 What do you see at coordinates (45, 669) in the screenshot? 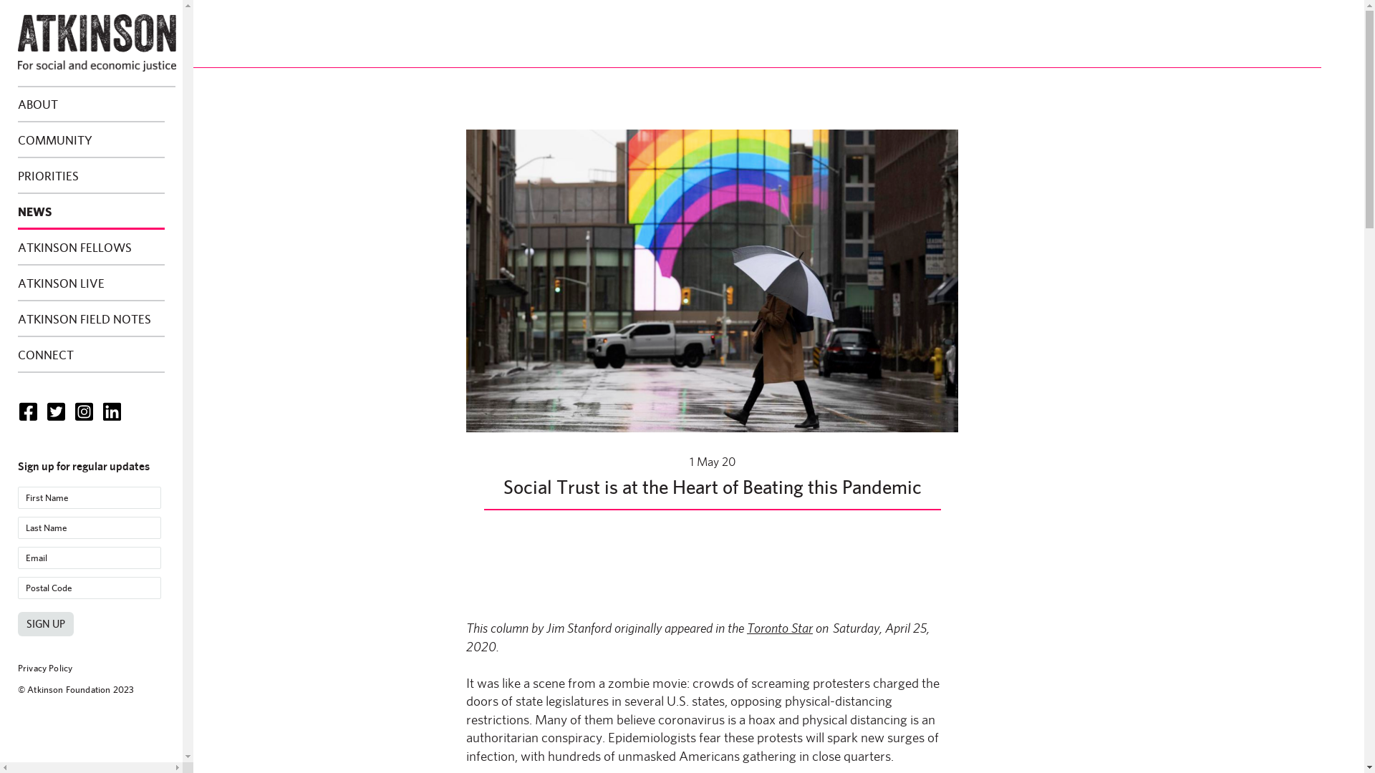
I see `Privacy Policy` at bounding box center [45, 669].